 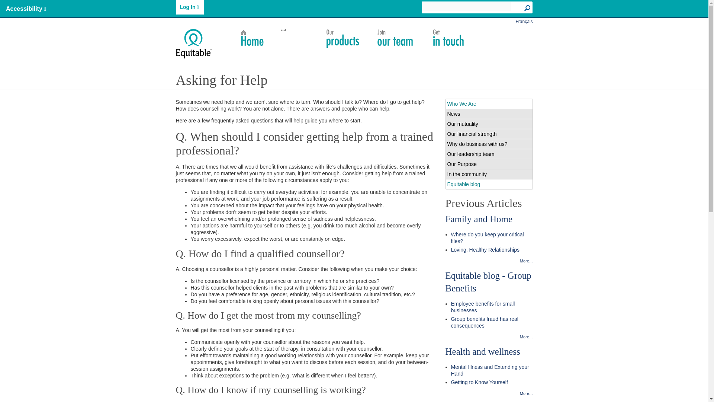 I want to click on Employee benefits for small businesses, so click(x=492, y=307).